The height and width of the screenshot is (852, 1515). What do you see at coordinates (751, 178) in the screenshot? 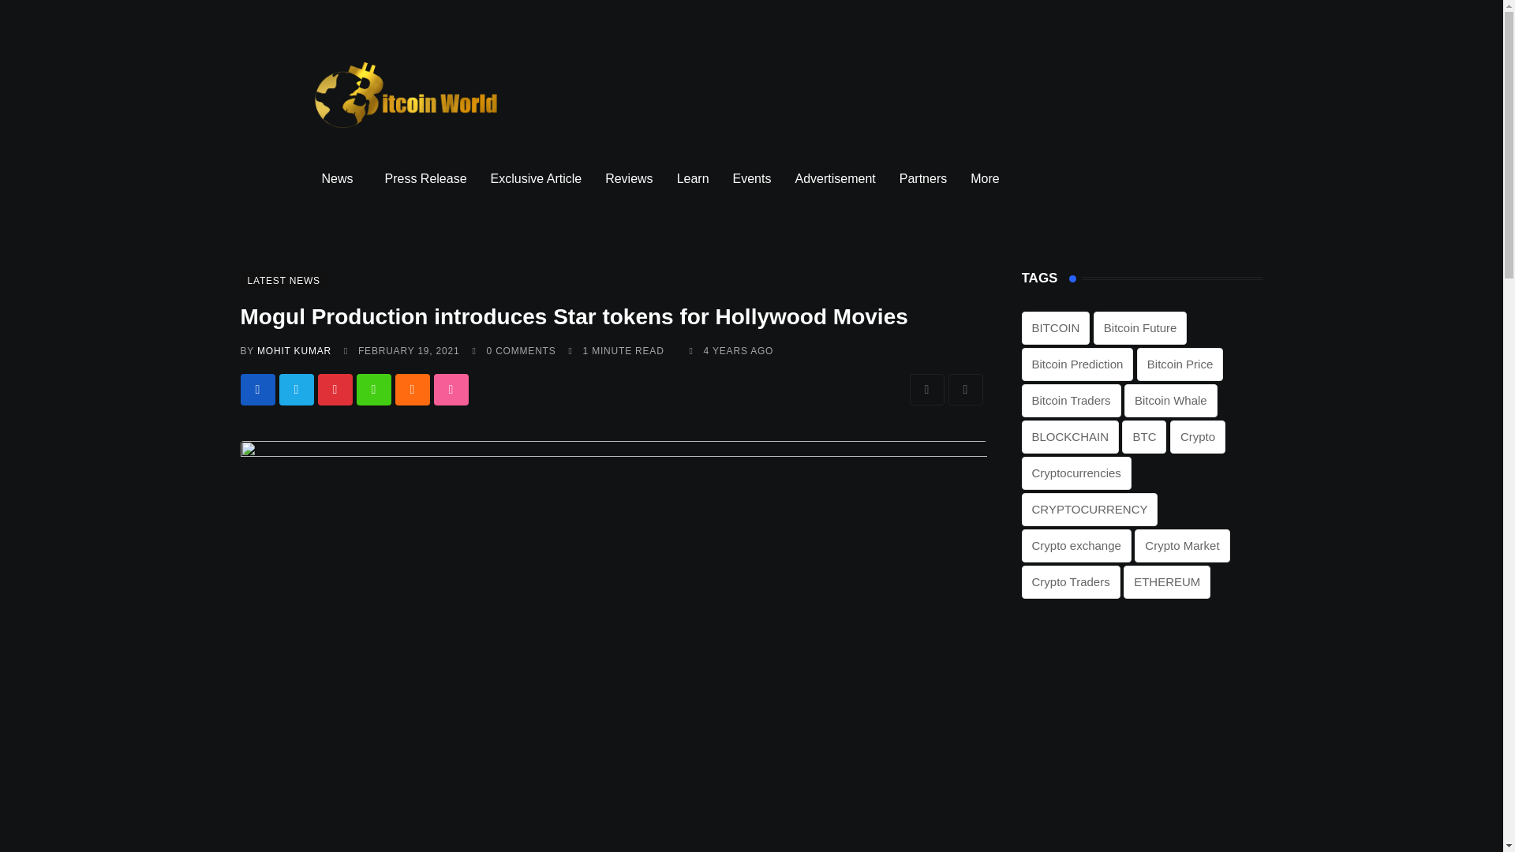
I see `Events` at bounding box center [751, 178].